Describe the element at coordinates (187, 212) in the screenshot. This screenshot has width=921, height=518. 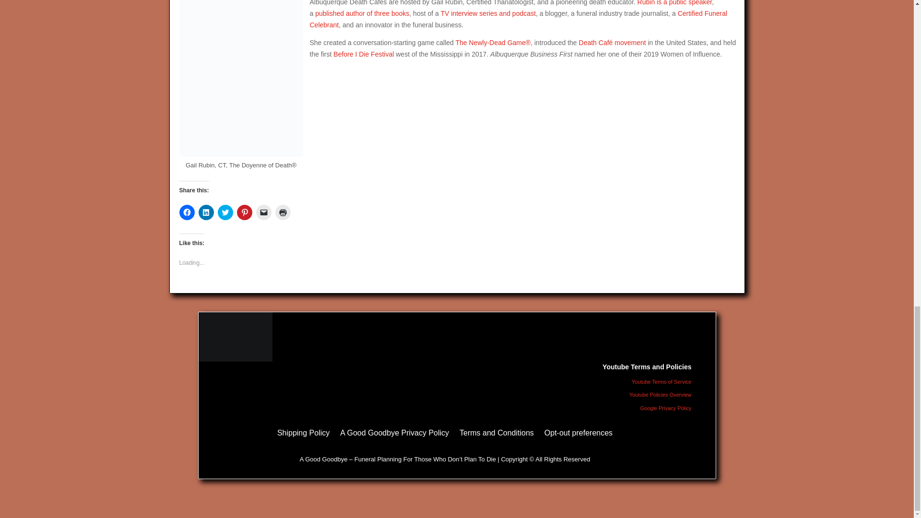
I see `Click to share on Facebook` at that location.